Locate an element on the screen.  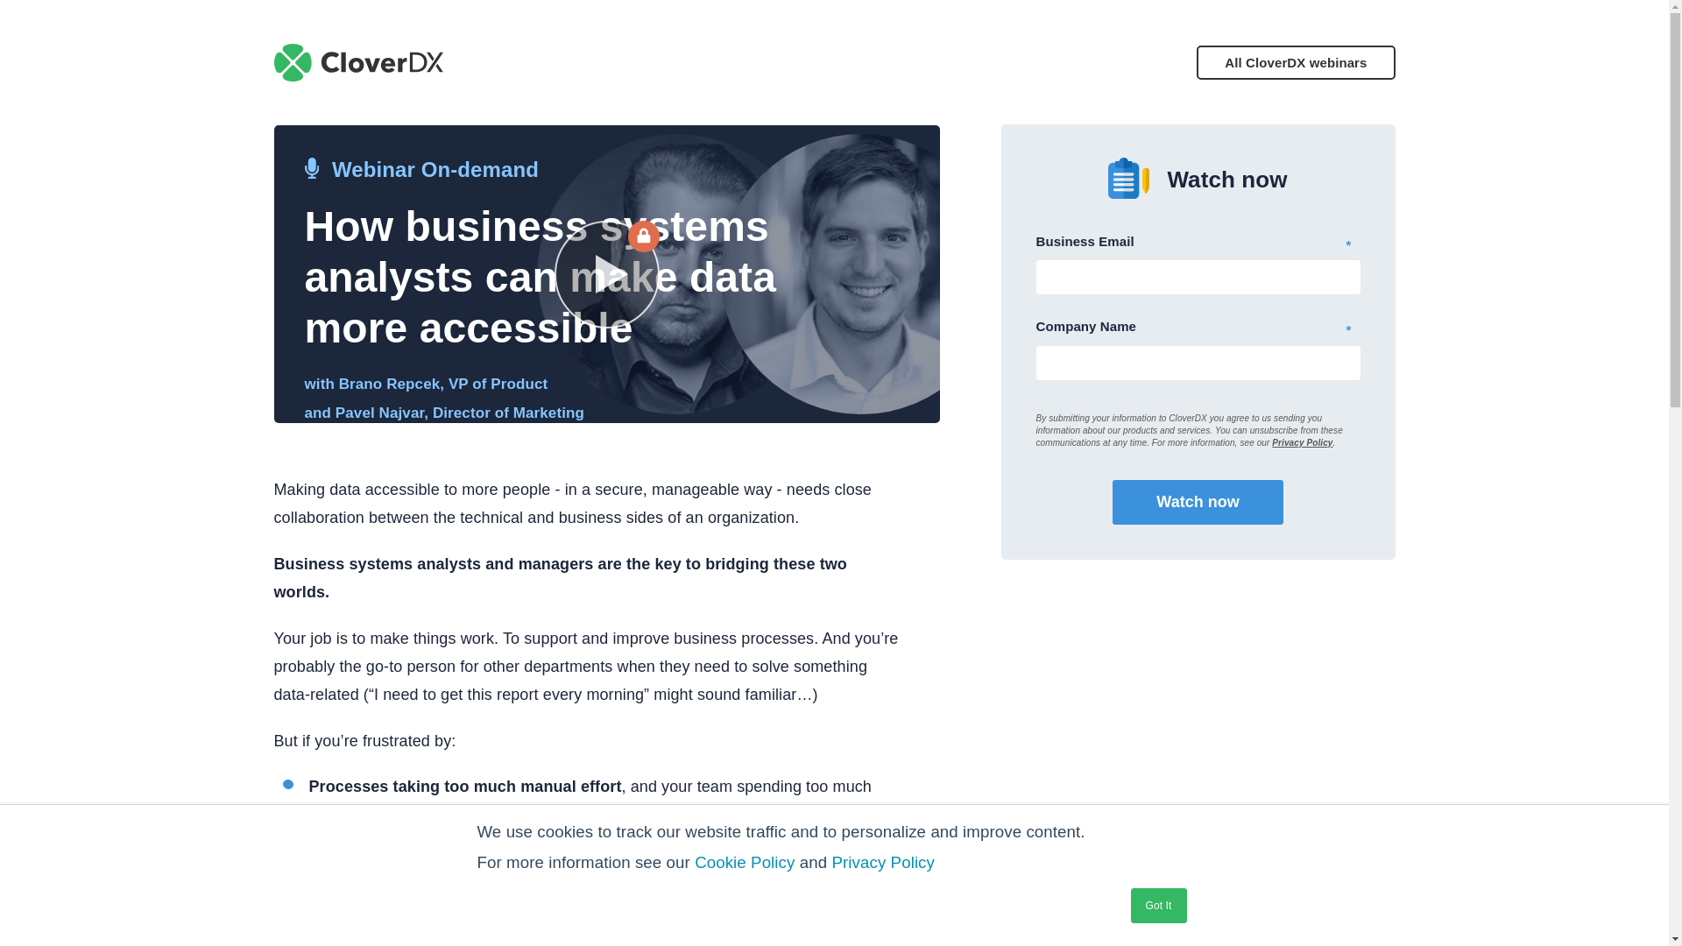
Privacy Policy is located at coordinates (883, 862).